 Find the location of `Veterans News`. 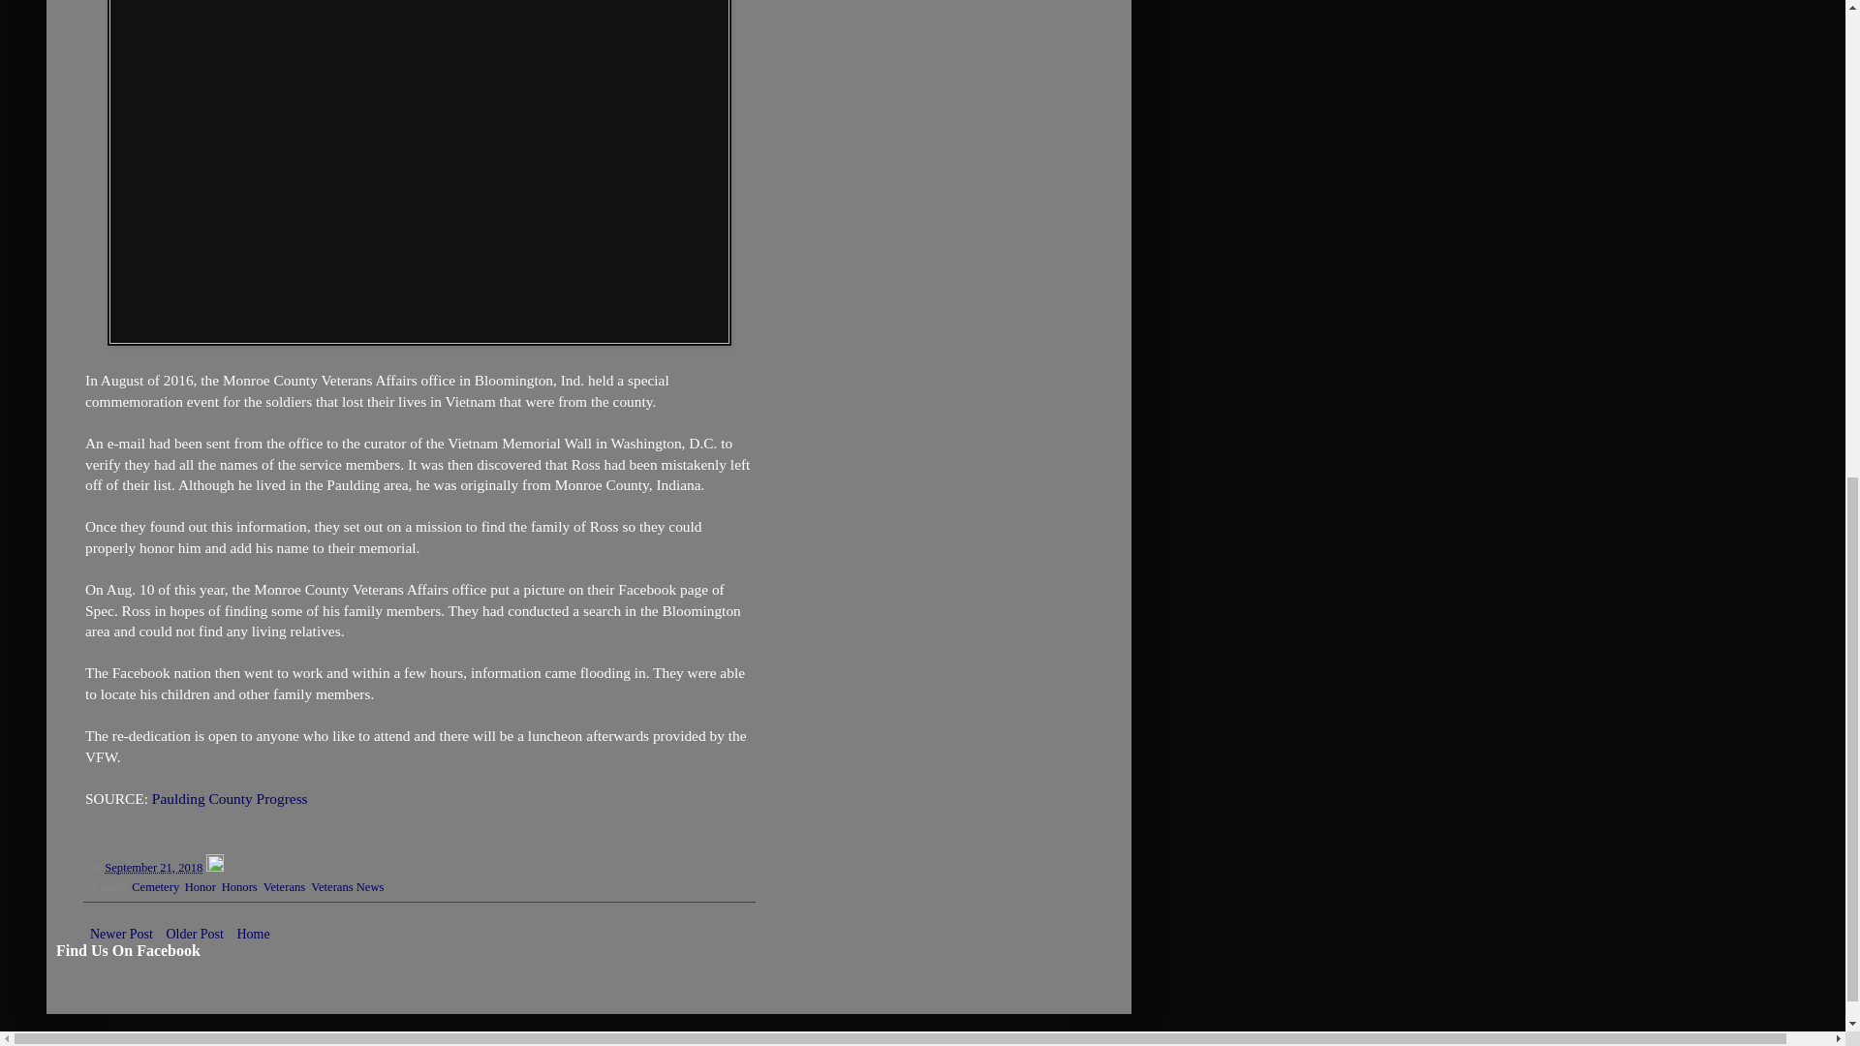

Veterans News is located at coordinates (347, 887).